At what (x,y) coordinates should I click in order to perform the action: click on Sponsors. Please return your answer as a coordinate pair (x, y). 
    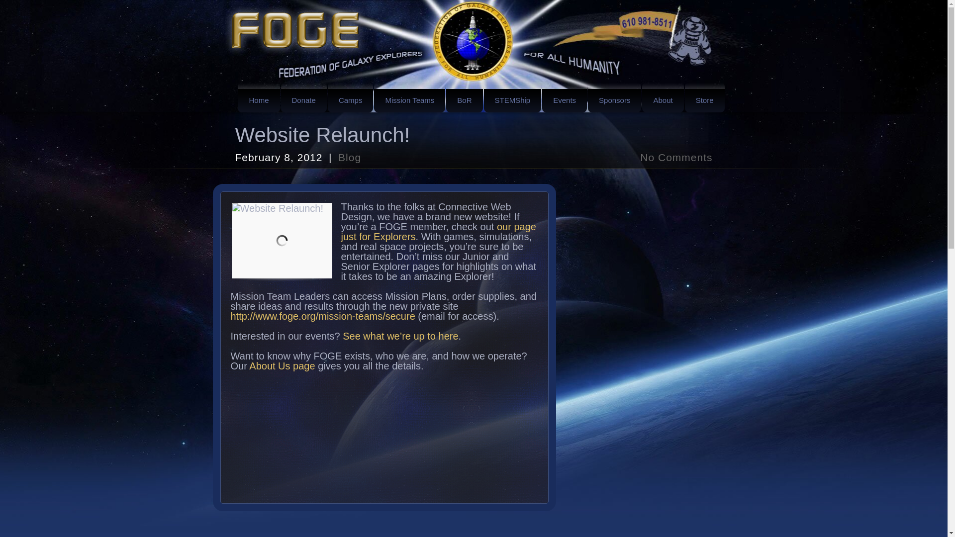
    Looking at the image, I should click on (614, 97).